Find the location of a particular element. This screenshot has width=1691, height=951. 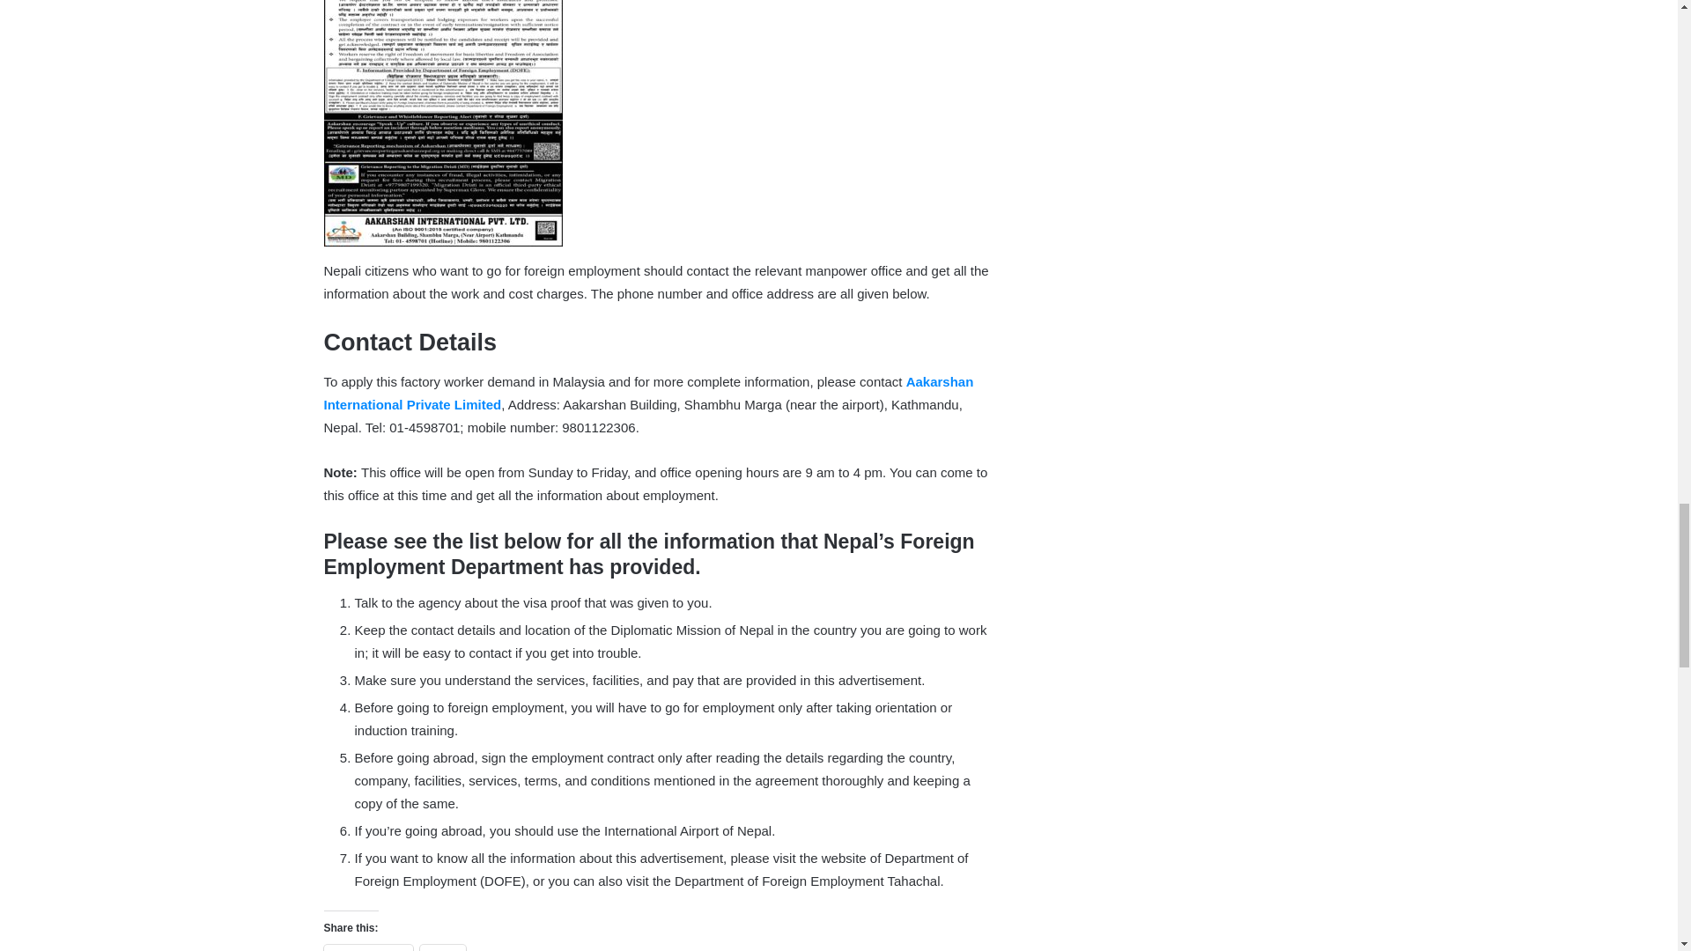

Facebook is located at coordinates (368, 947).